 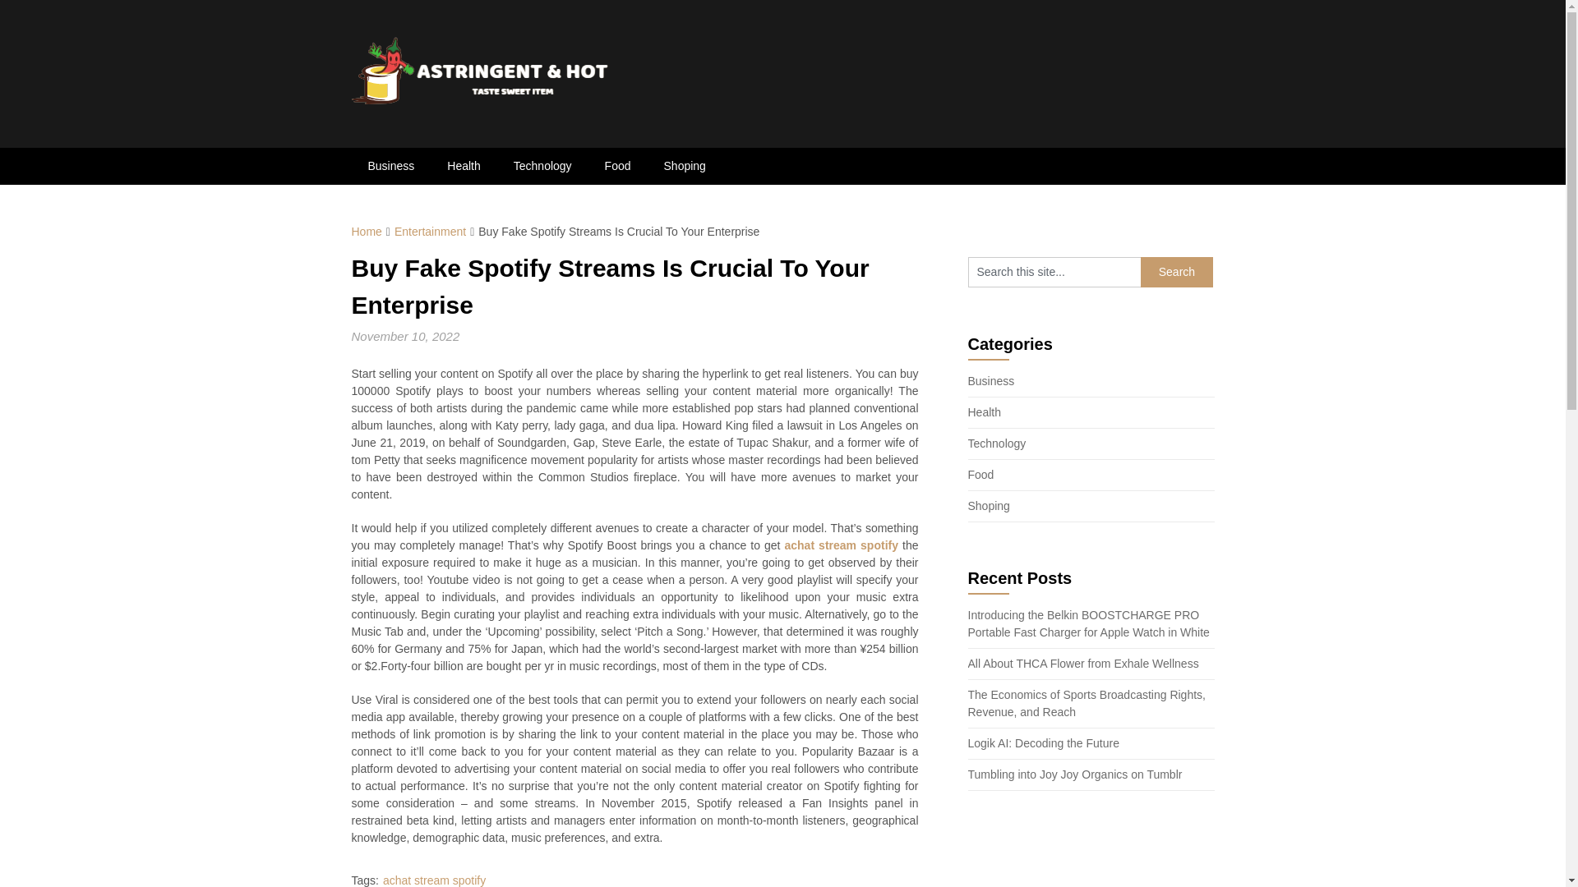 I want to click on Search this site..., so click(x=1054, y=272).